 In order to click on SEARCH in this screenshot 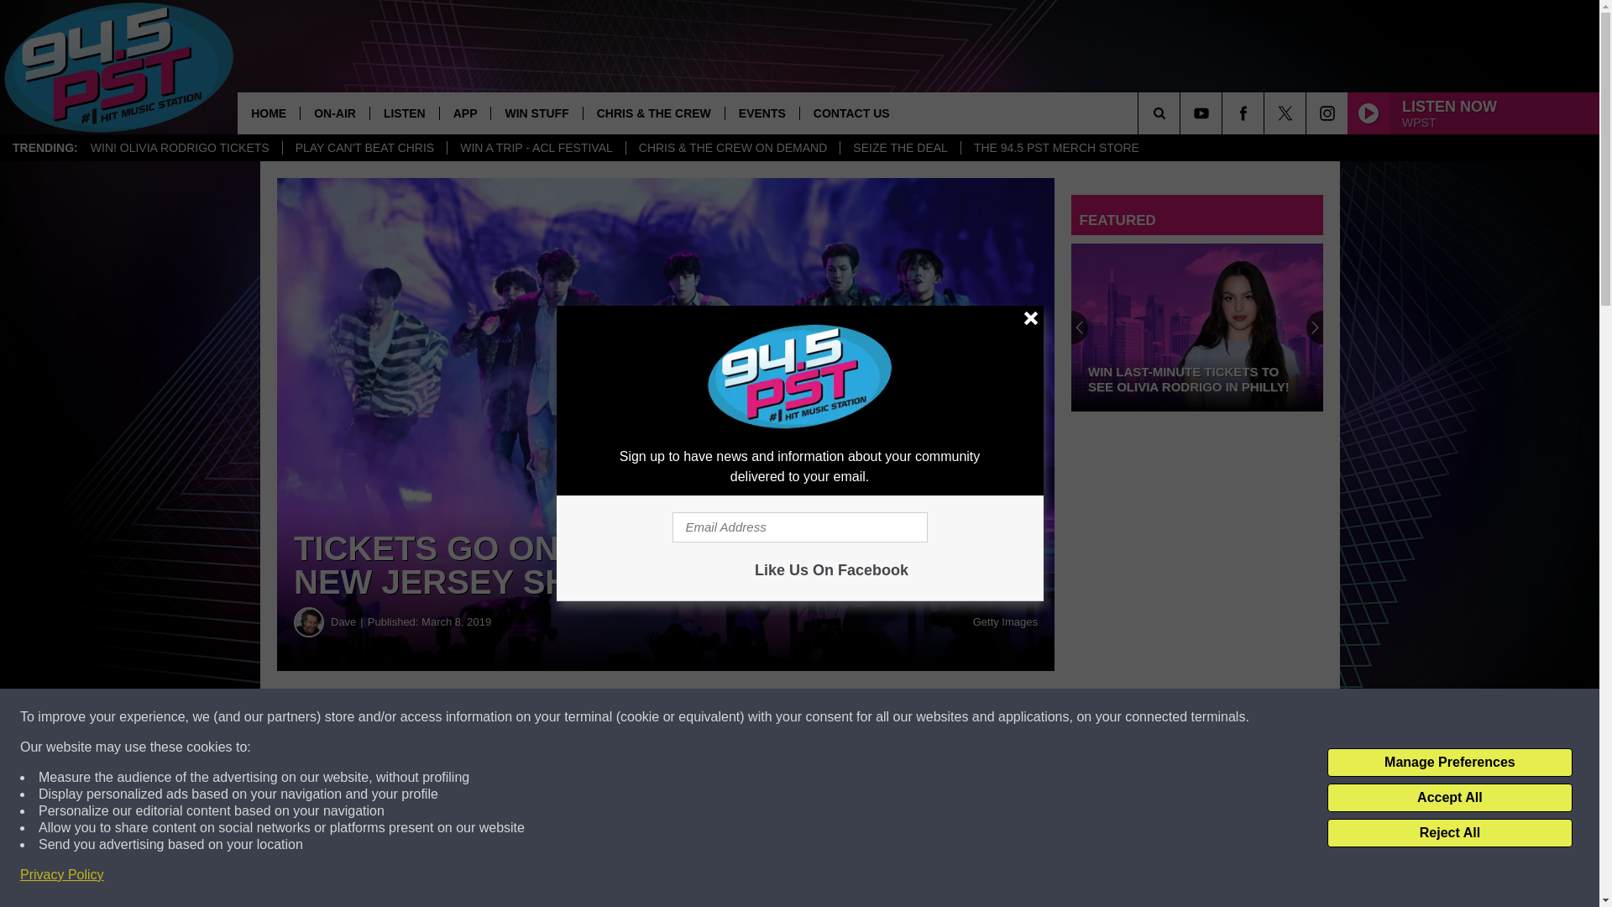, I will do `click(1182, 113)`.